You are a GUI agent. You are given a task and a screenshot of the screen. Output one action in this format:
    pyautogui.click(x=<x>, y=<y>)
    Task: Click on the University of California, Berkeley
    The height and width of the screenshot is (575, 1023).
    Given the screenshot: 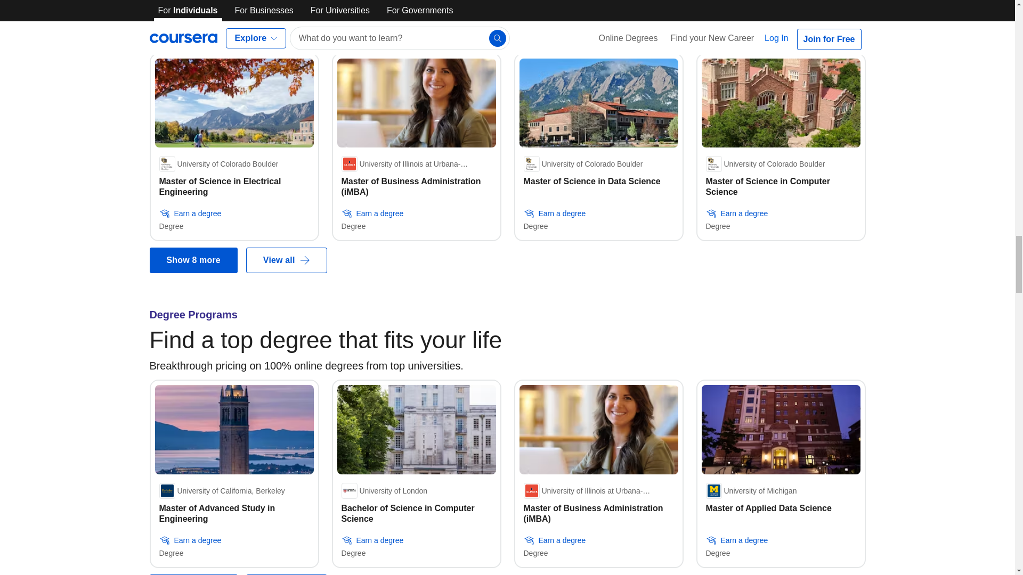 What is the action you would take?
    pyautogui.click(x=221, y=491)
    